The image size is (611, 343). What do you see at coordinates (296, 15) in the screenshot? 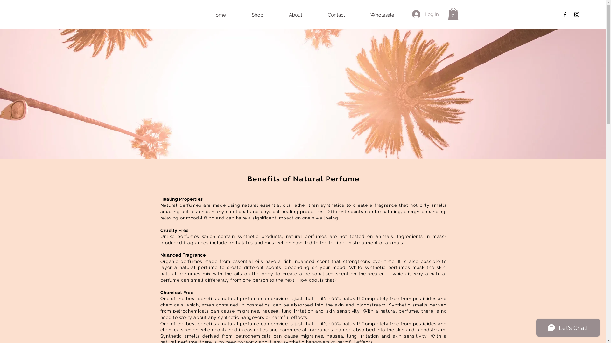
I see `About` at bounding box center [296, 15].